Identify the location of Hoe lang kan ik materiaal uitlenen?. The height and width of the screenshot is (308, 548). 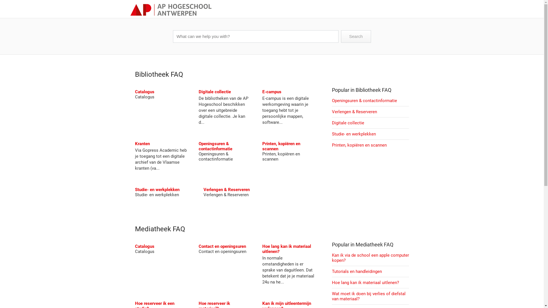
(365, 283).